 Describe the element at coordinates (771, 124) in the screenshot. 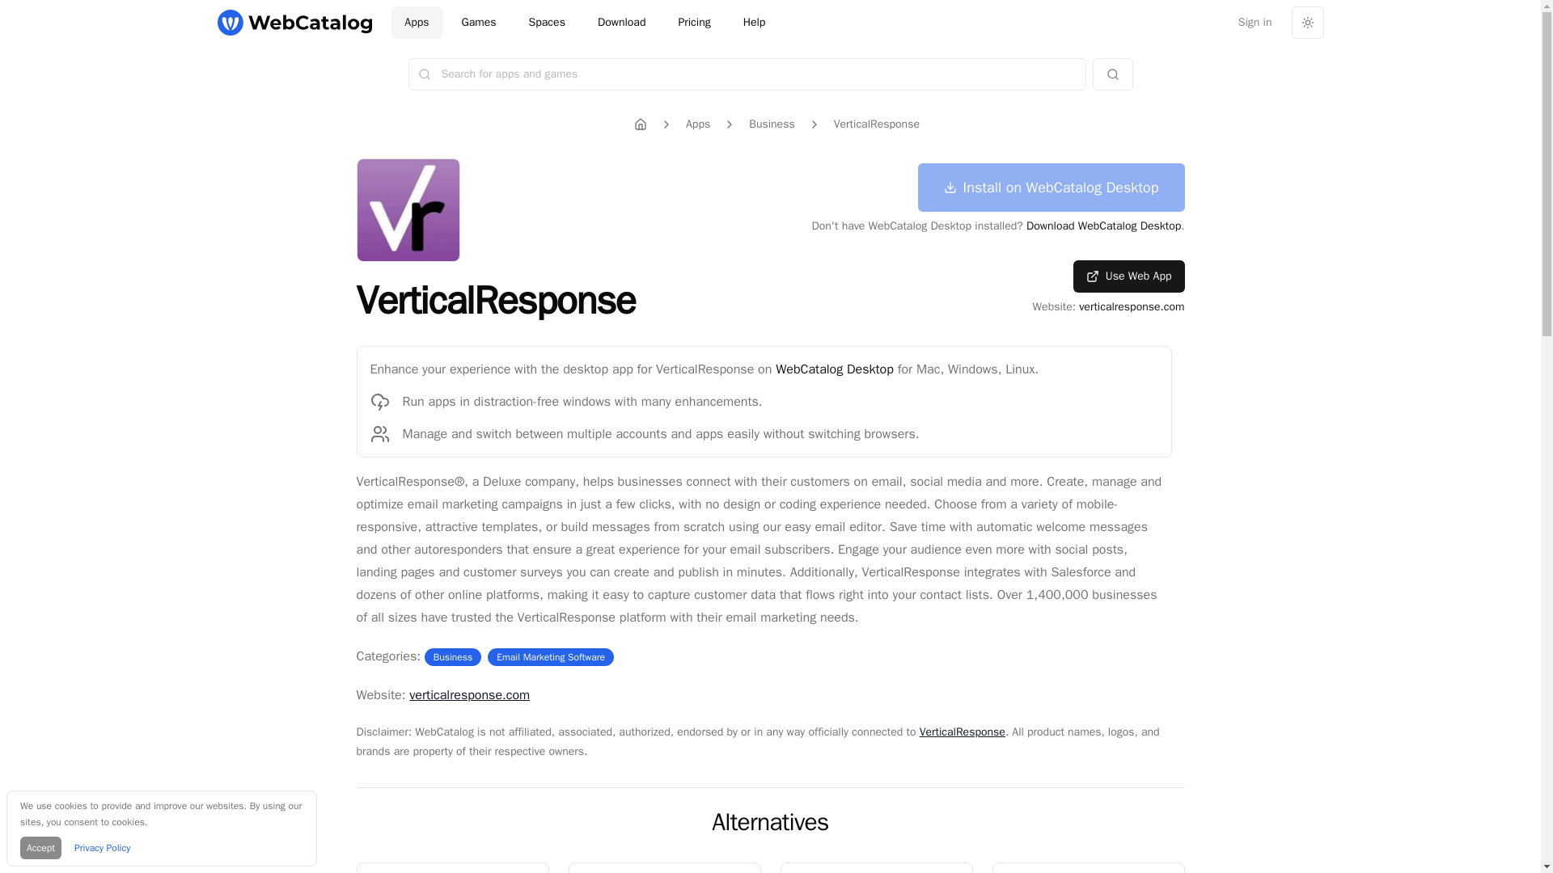

I see `verticalresponse.com` at that location.